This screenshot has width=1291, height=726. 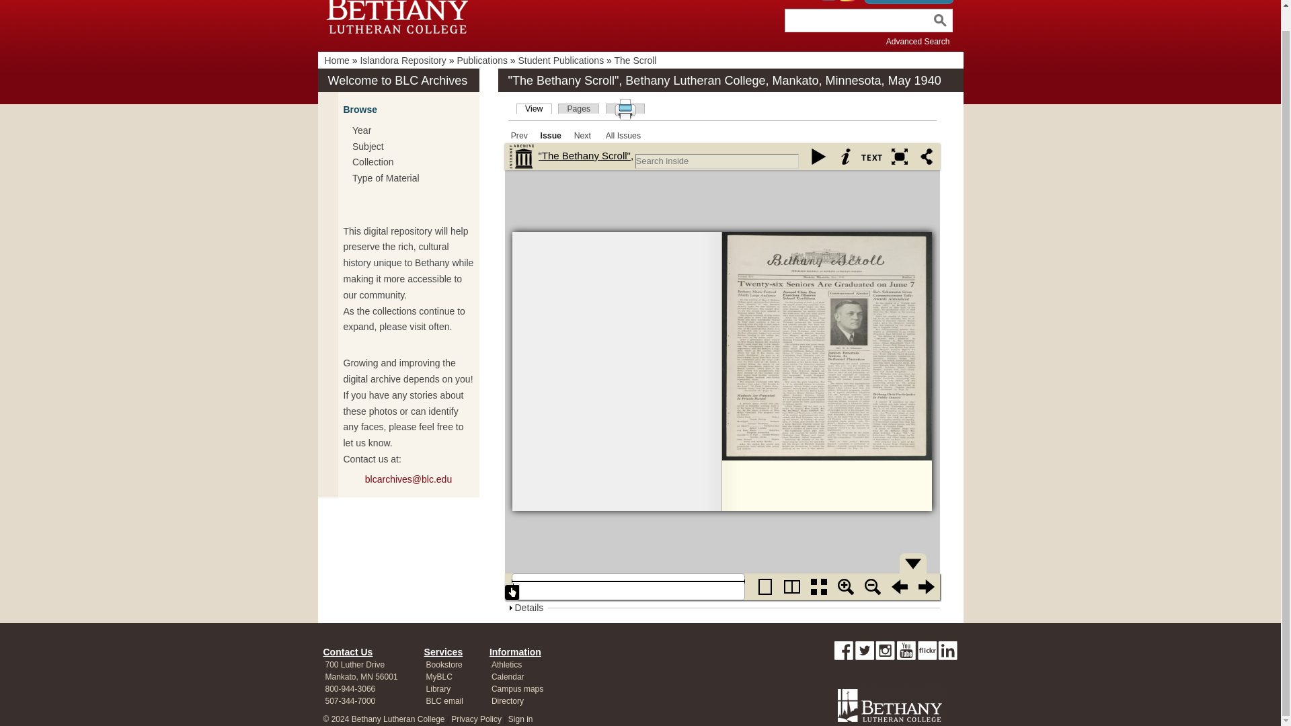 I want to click on Advanced Search, so click(x=918, y=42).